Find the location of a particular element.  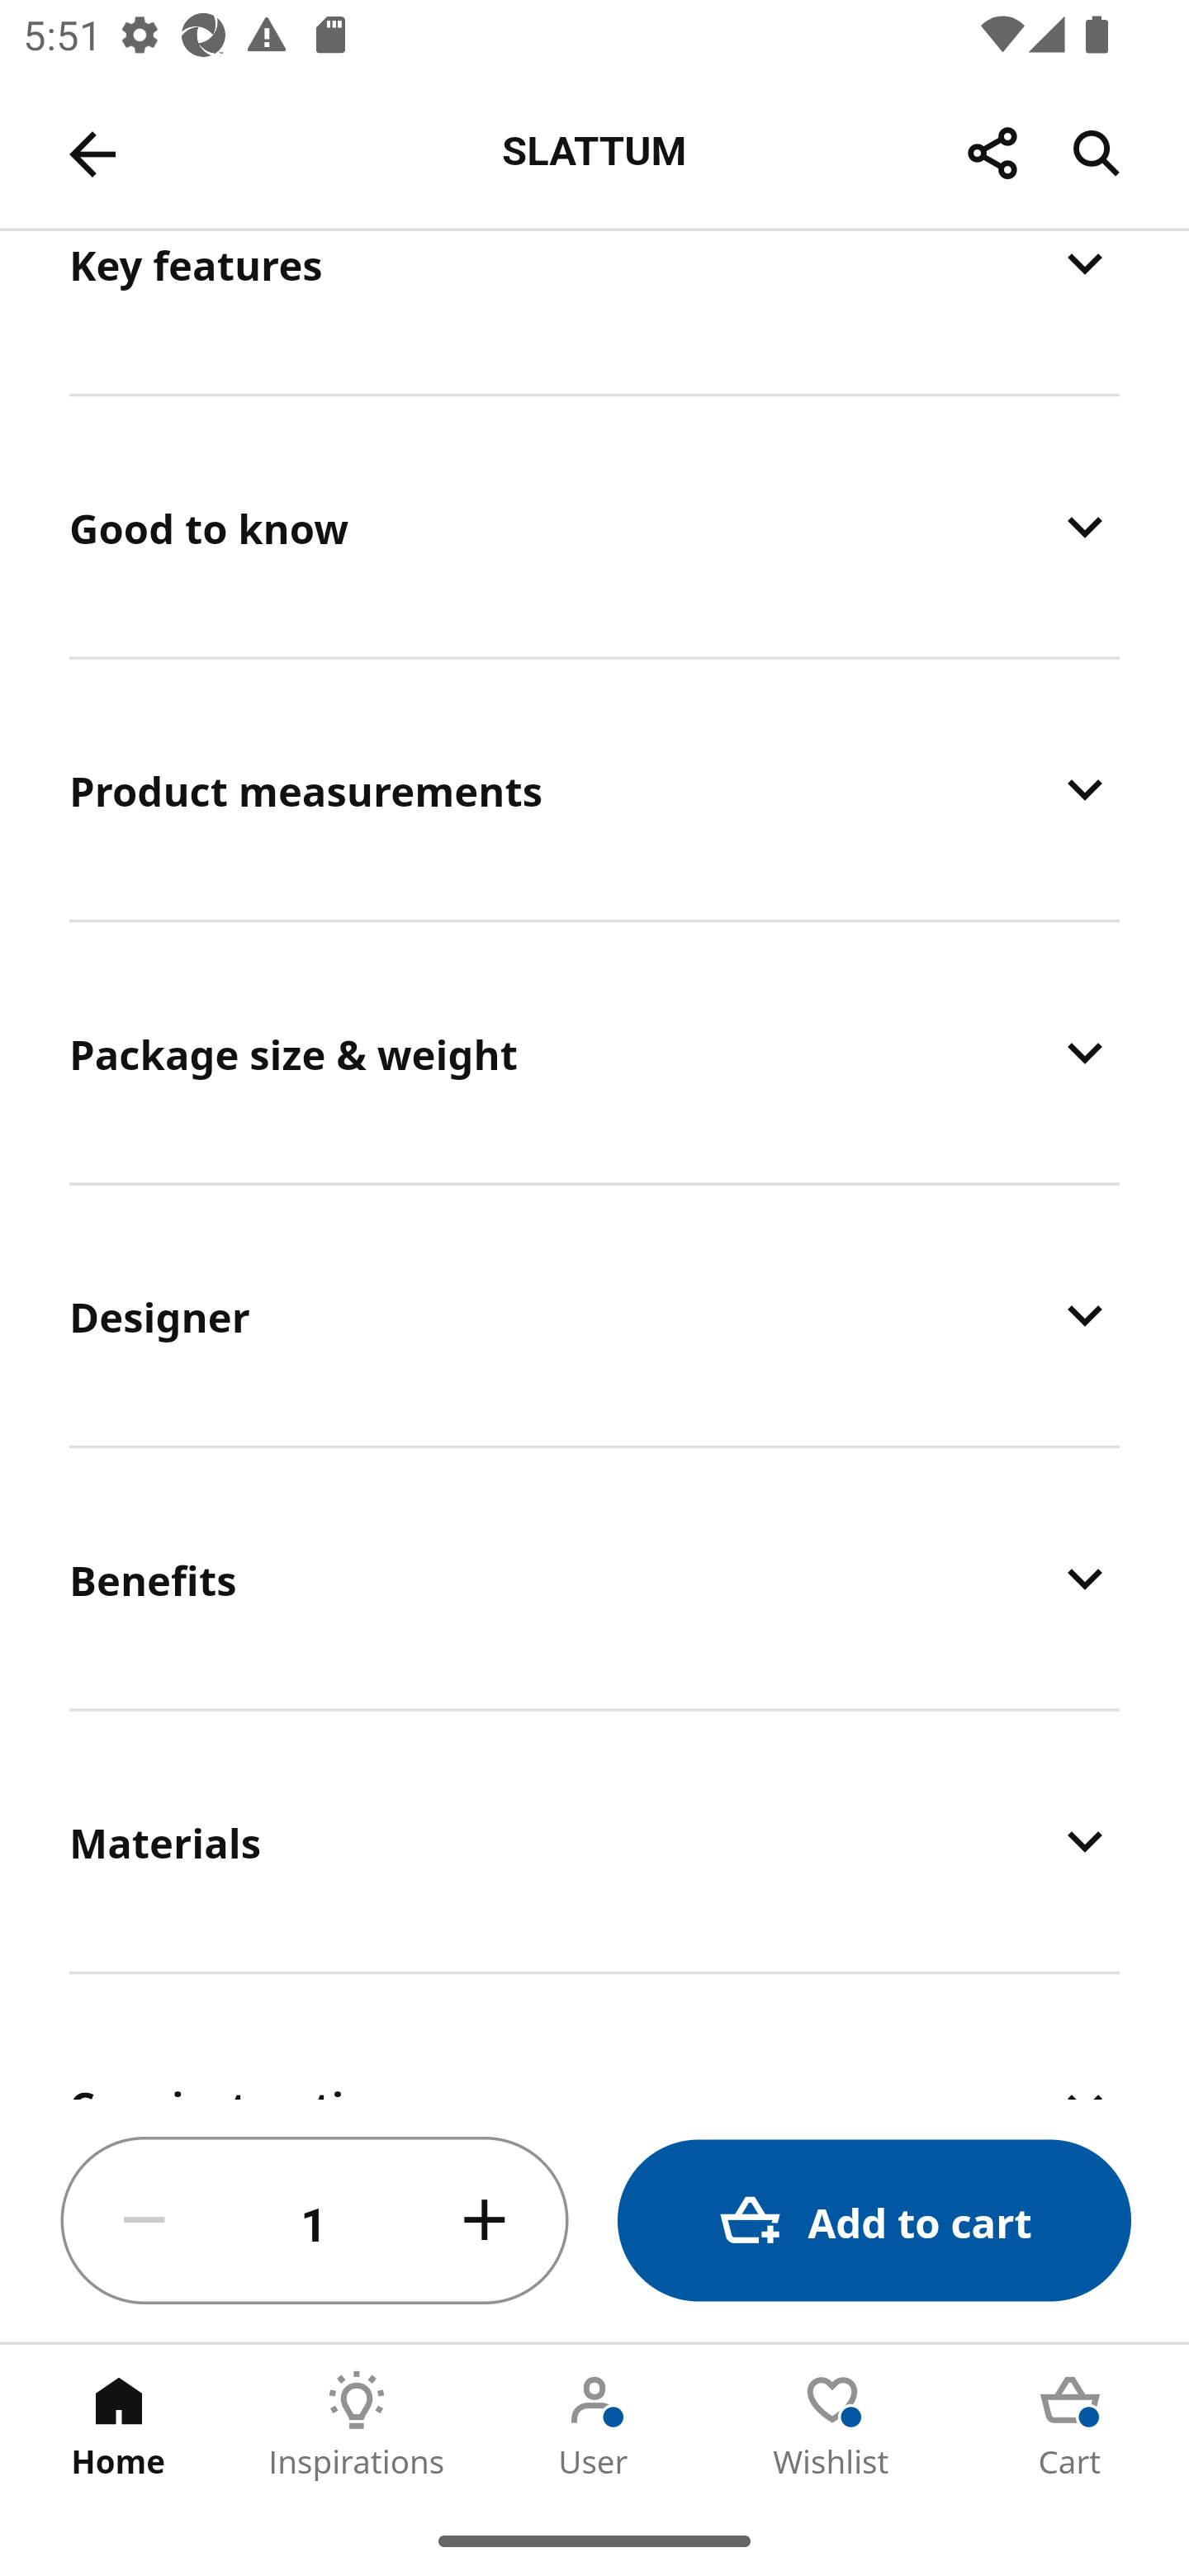

Product measurements is located at coordinates (594, 789).